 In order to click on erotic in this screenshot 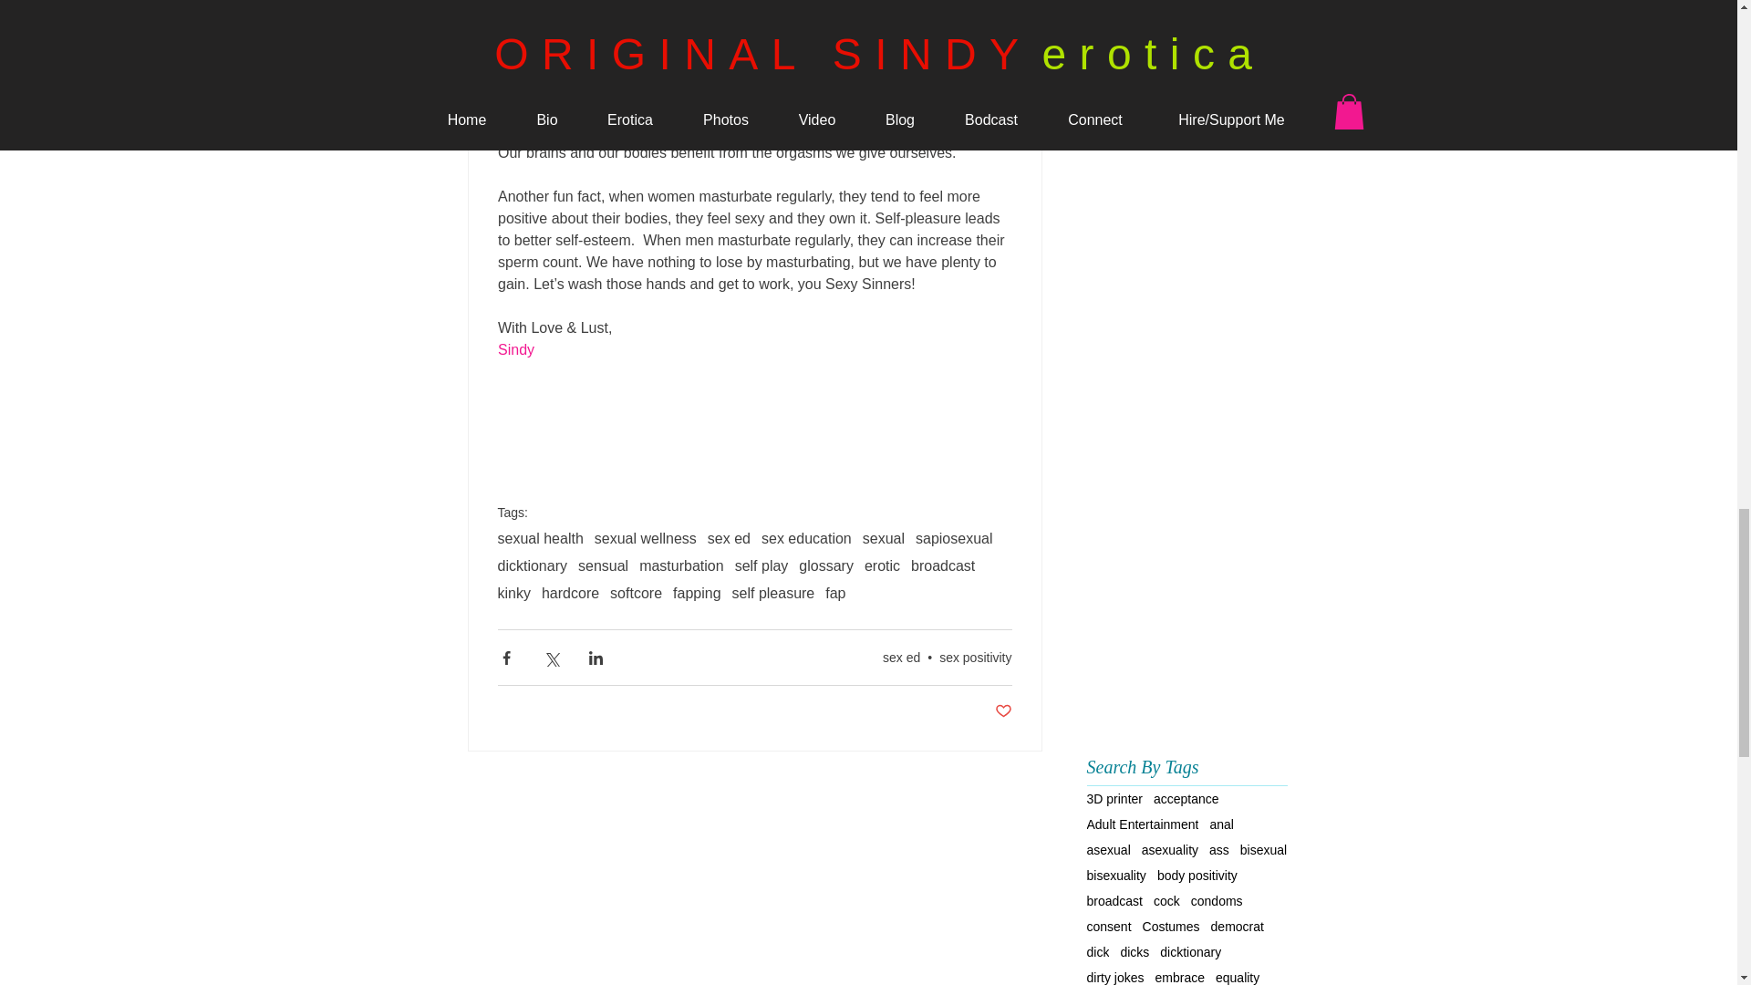, I will do `click(882, 565)`.